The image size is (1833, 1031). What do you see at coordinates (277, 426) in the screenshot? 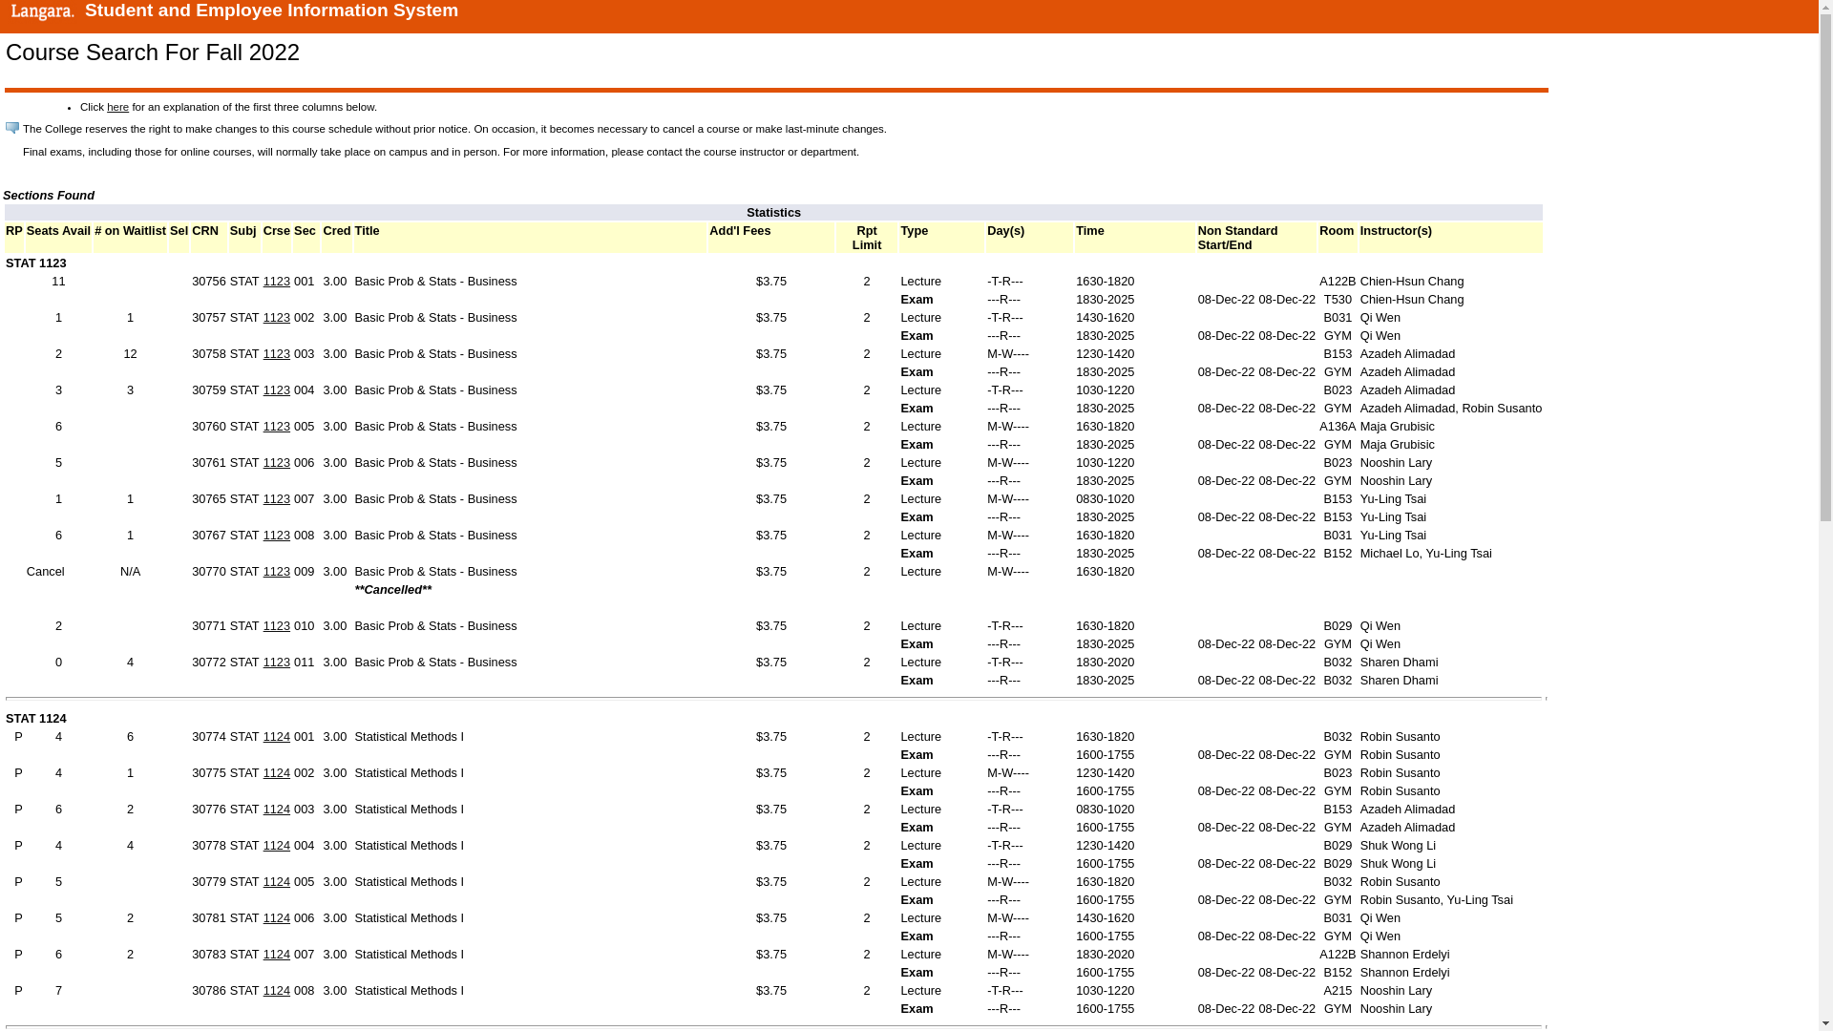
I see `1123` at bounding box center [277, 426].